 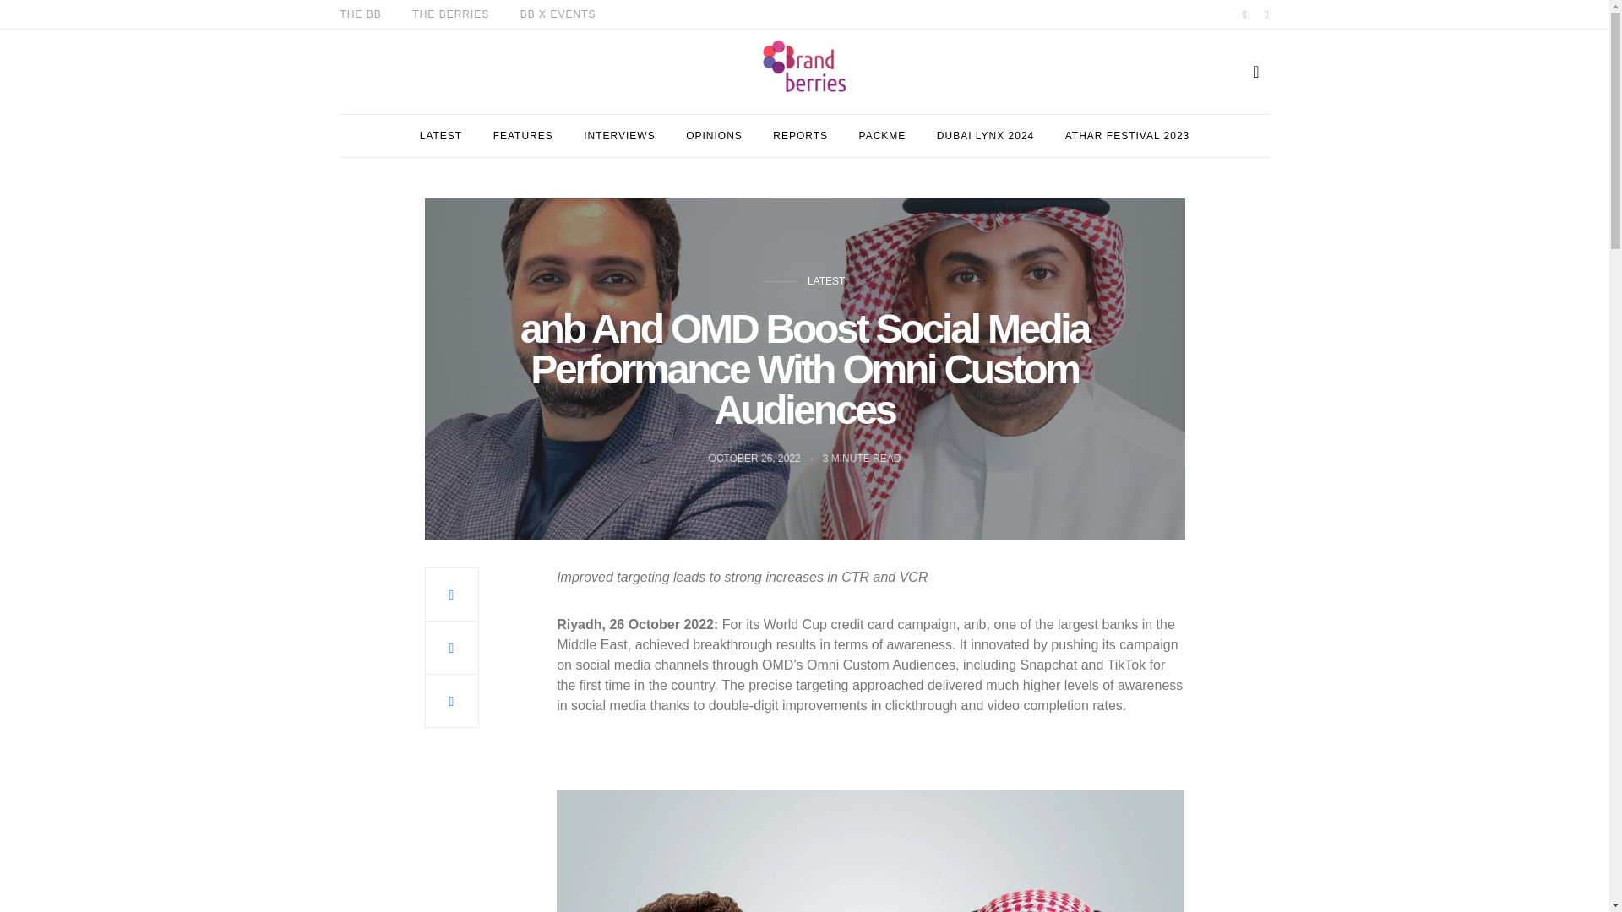 I want to click on OPINIONS, so click(x=715, y=135).